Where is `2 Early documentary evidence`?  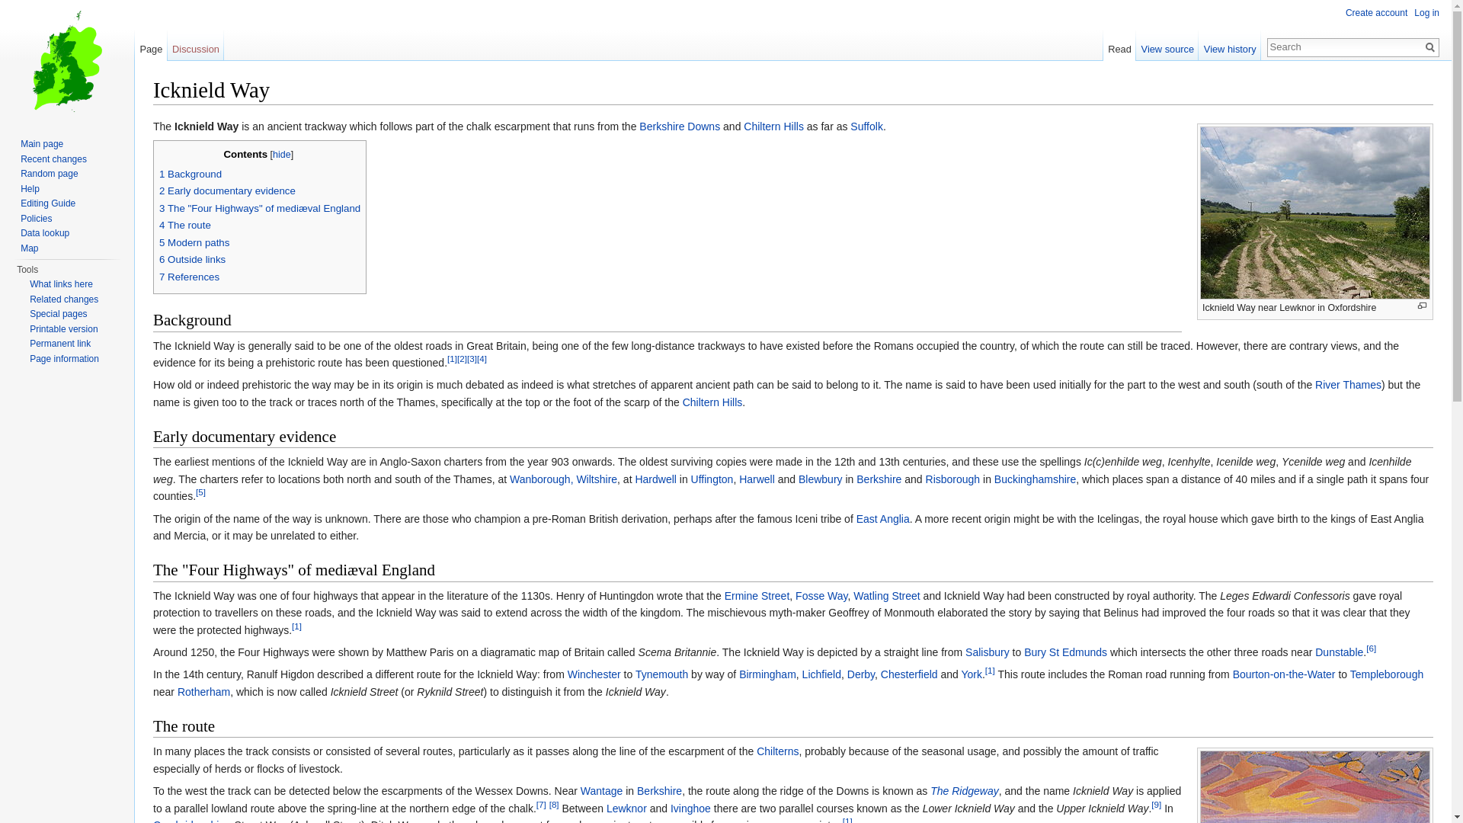
2 Early documentary evidence is located at coordinates (227, 191).